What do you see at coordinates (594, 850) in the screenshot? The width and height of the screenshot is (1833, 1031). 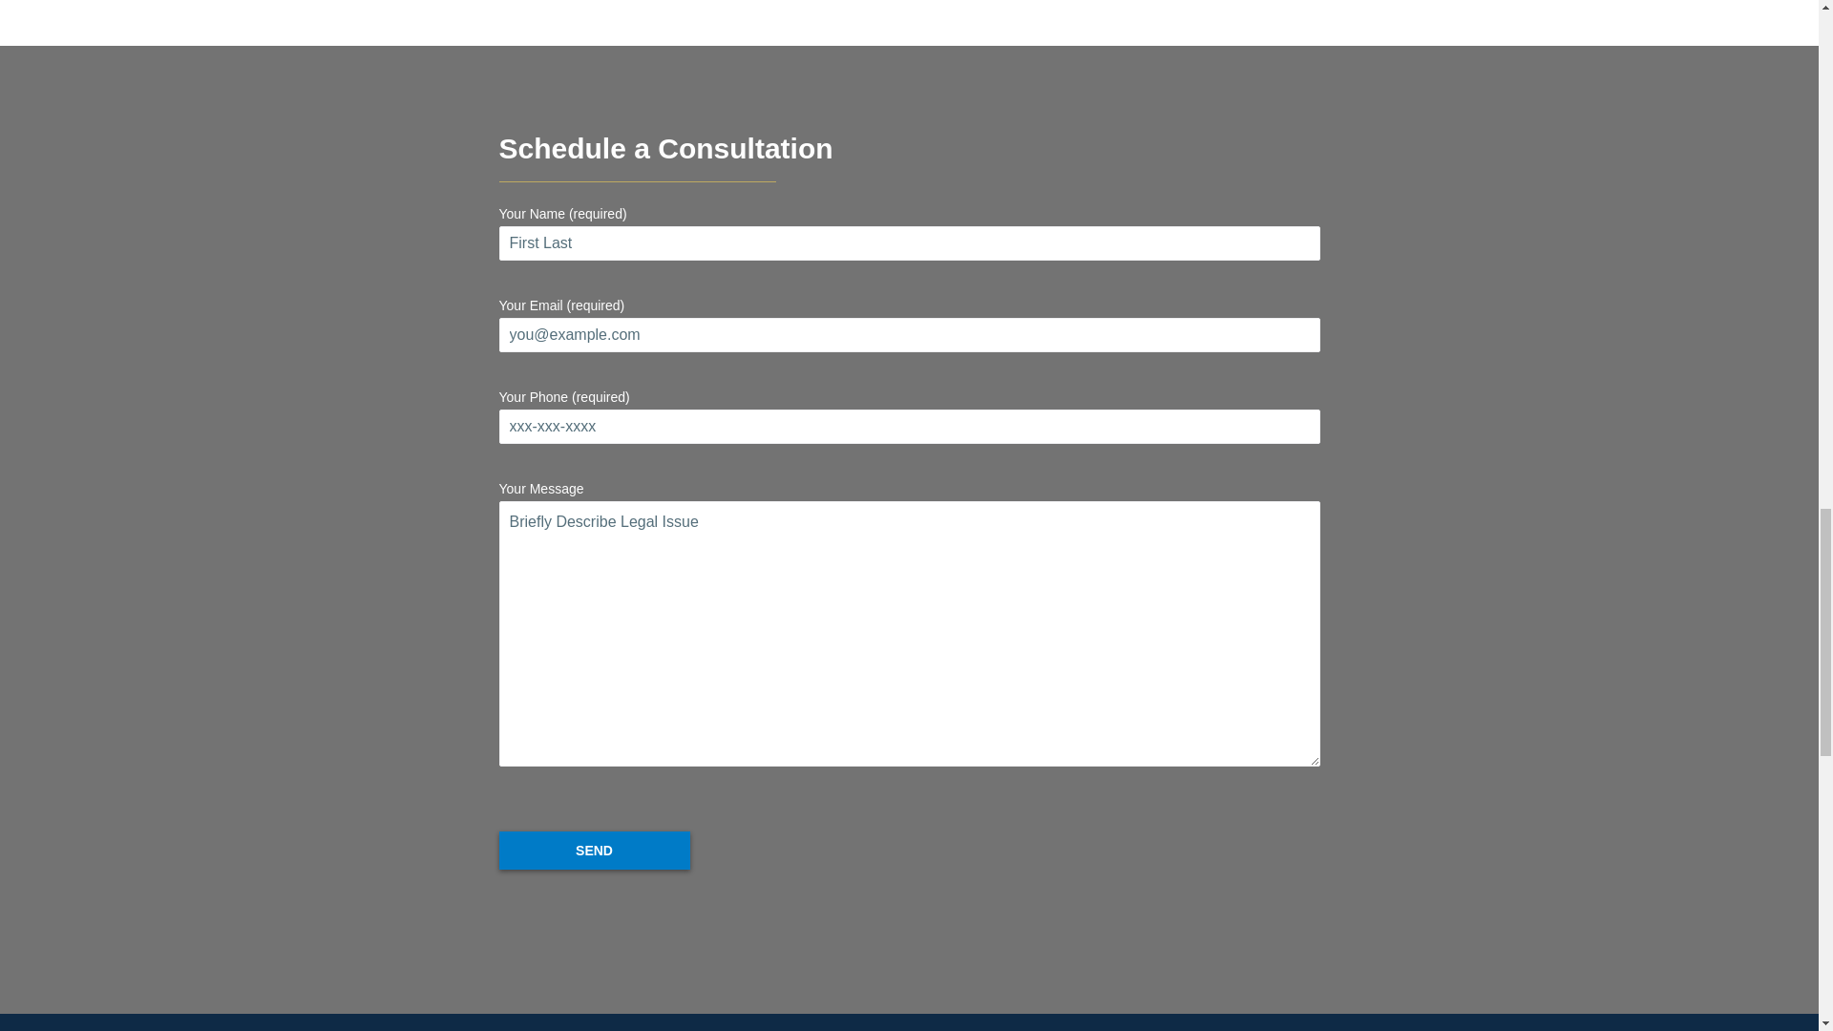 I see `Send` at bounding box center [594, 850].